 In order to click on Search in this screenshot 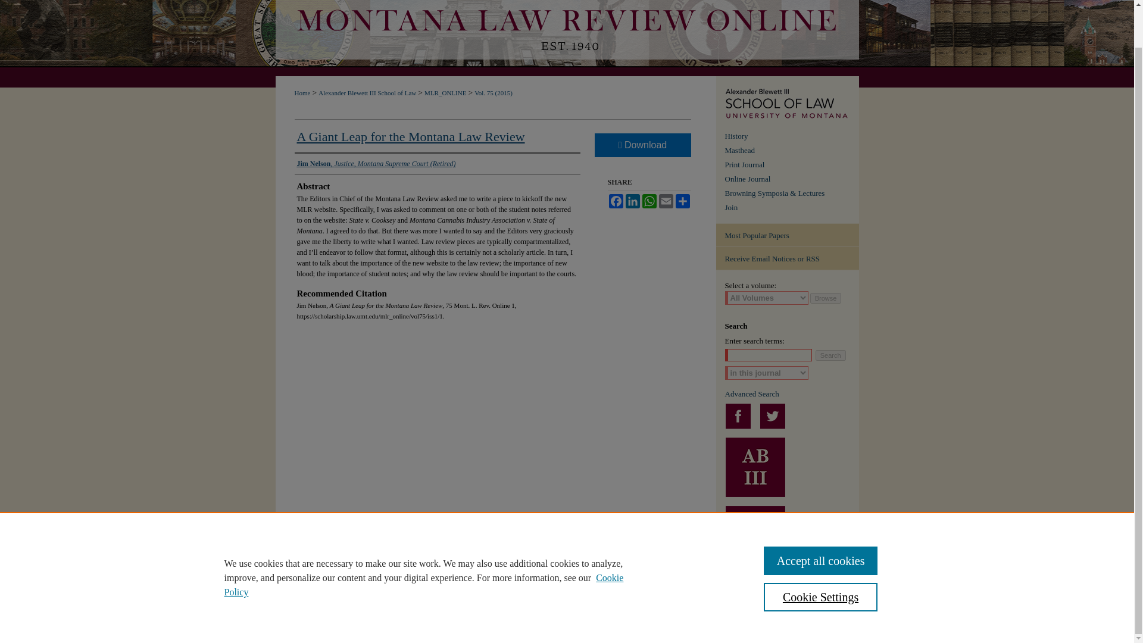, I will do `click(830, 355)`.